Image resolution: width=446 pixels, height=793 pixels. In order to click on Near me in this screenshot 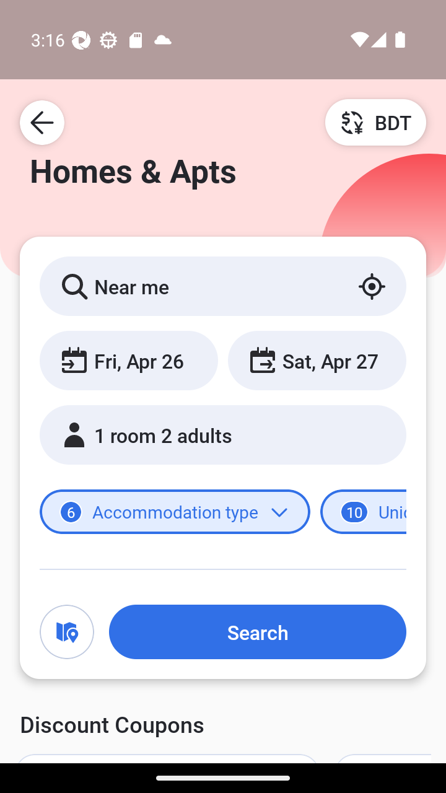, I will do `click(223, 286)`.